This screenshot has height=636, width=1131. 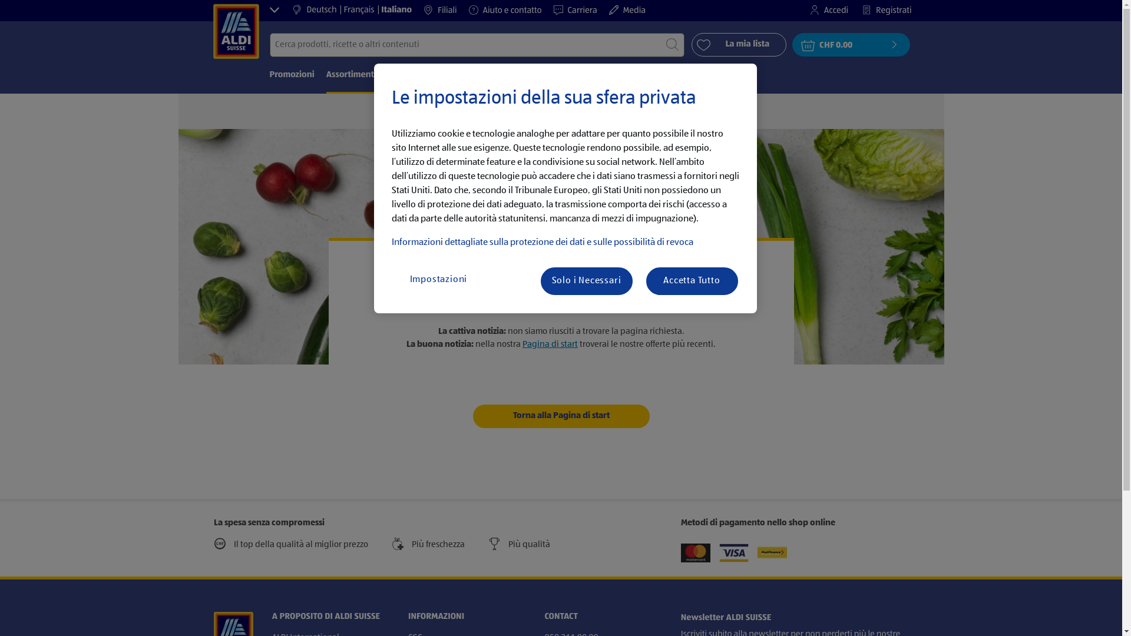 I want to click on Accedi, so click(x=824, y=11).